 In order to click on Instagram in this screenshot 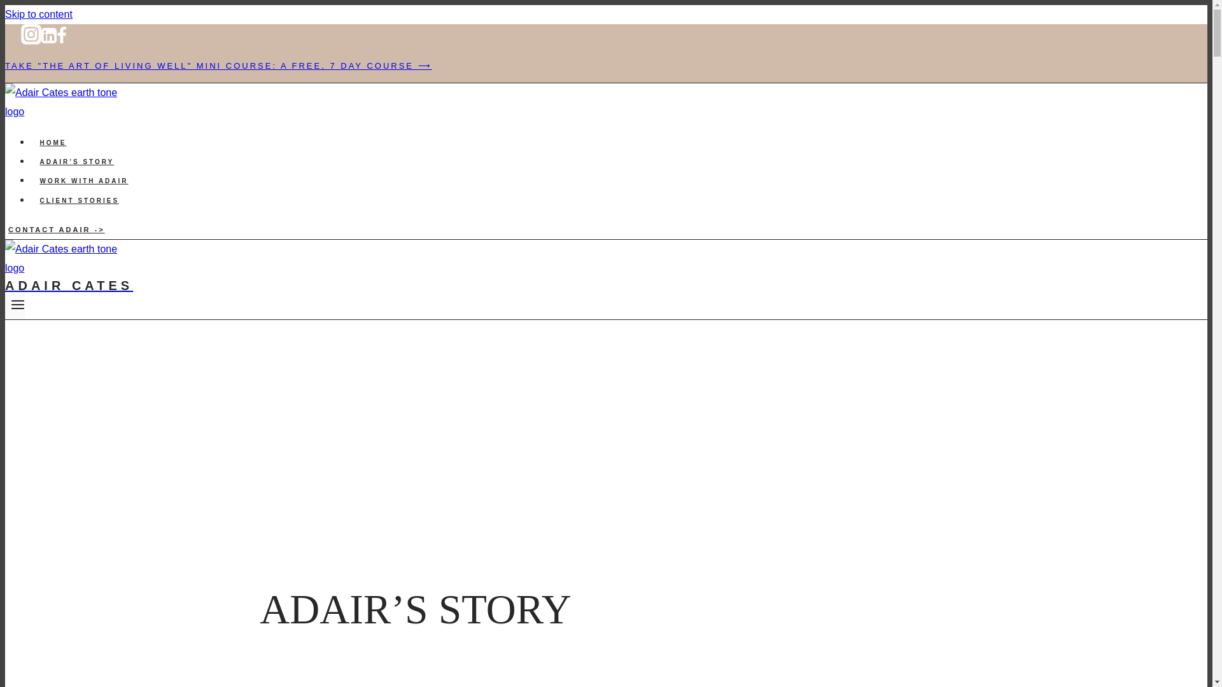, I will do `click(31, 42)`.